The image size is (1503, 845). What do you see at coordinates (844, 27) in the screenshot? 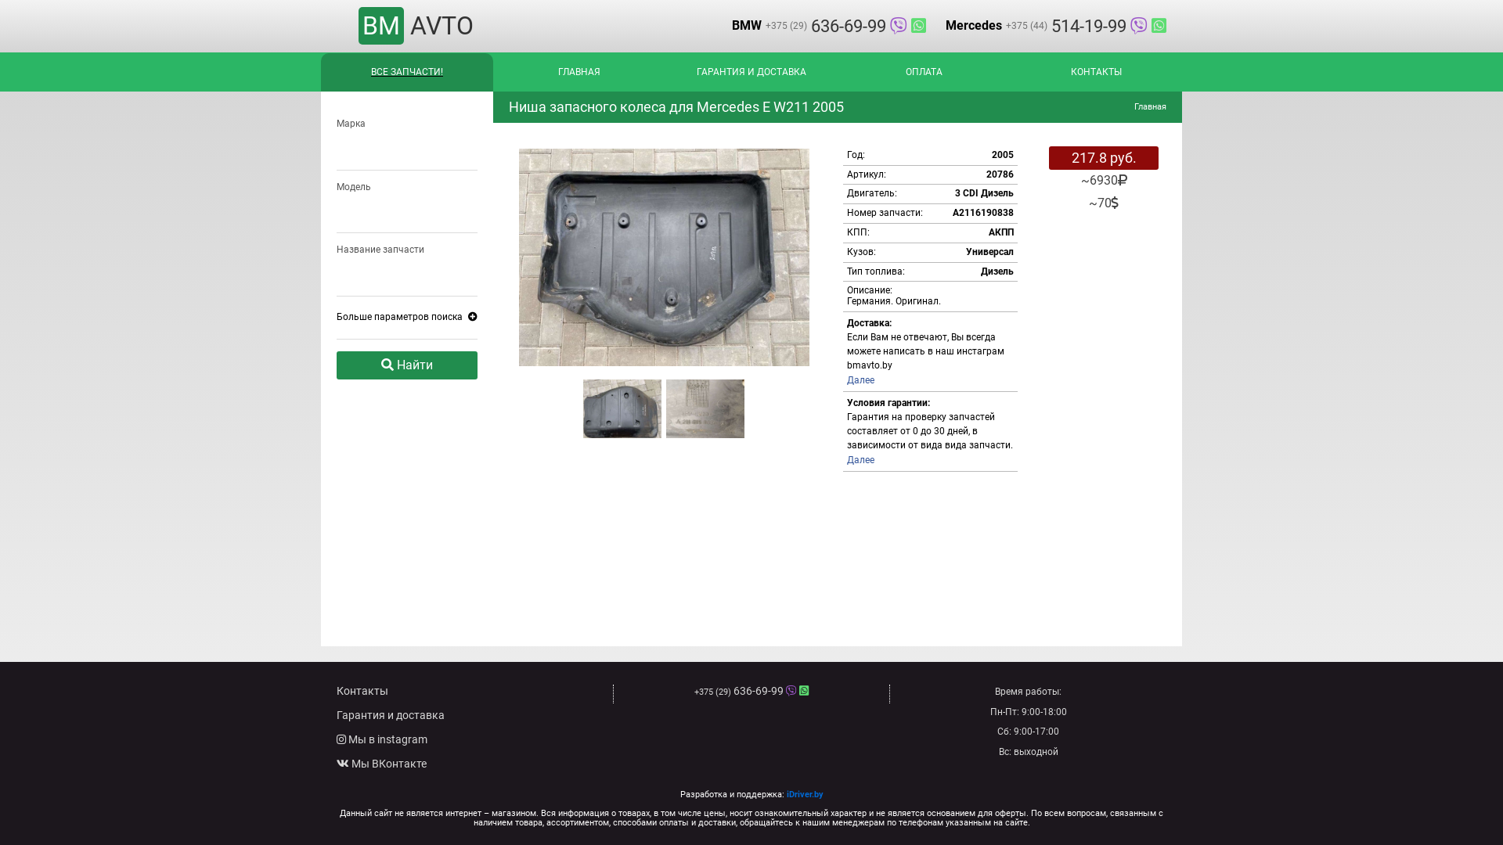
I see `+375 (29)
636-69-99` at bounding box center [844, 27].